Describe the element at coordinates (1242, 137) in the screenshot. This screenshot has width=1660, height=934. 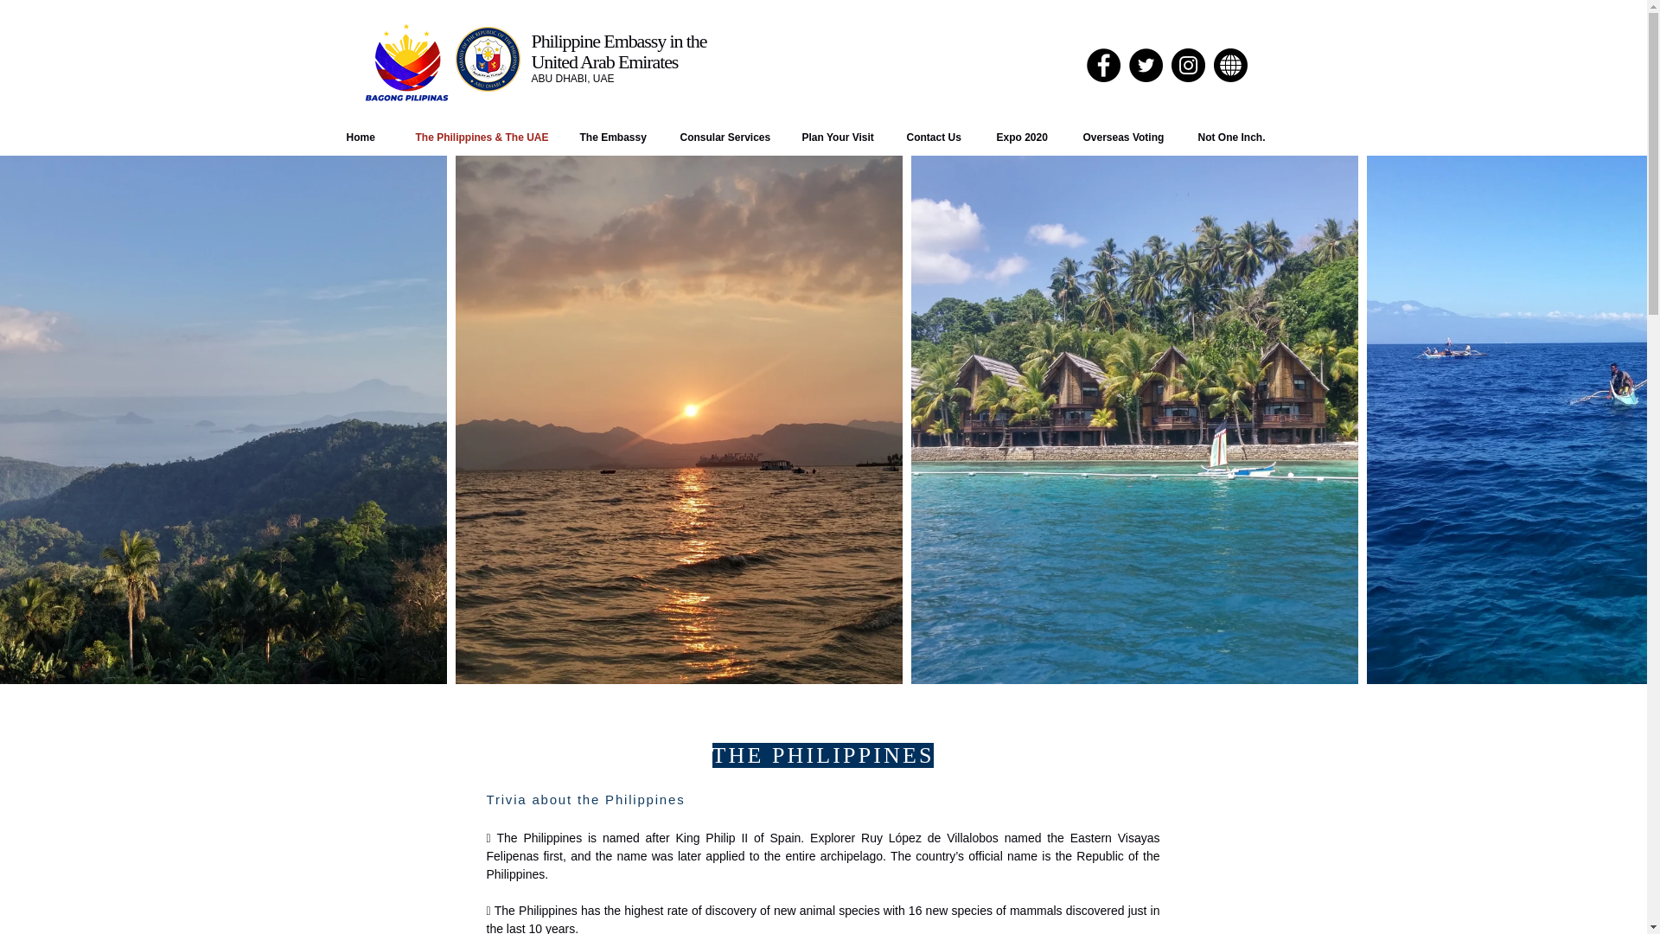
I see `Not One Inch.` at that location.